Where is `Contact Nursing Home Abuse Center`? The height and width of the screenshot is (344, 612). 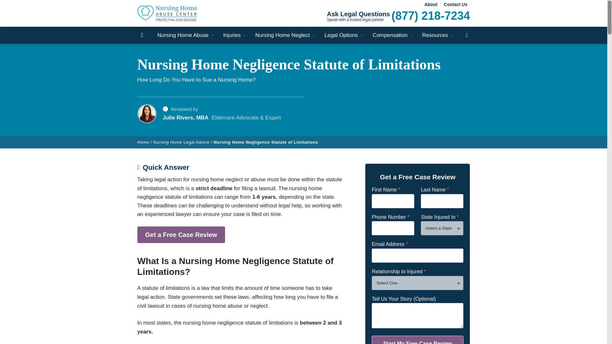
Contact Nursing Home Abuse Center is located at coordinates (456, 4).